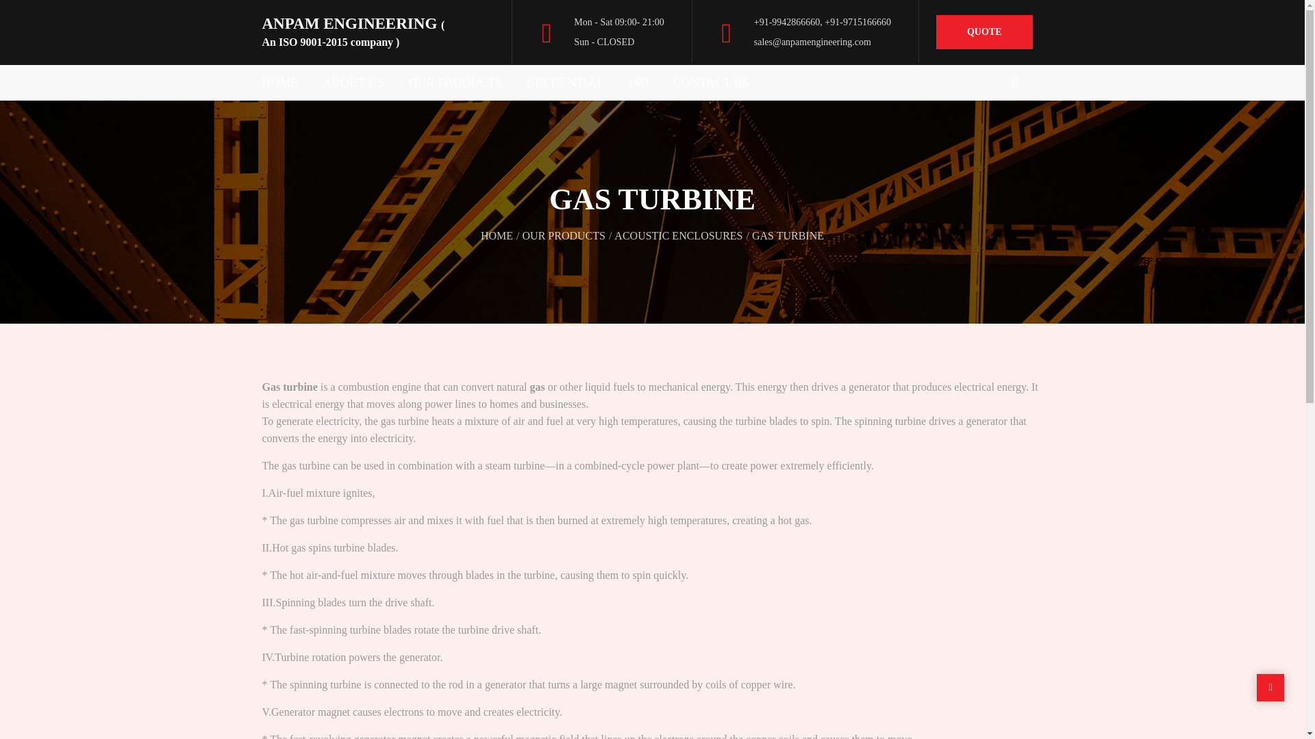  What do you see at coordinates (456, 82) in the screenshot?
I see `OUR PRODUCTS` at bounding box center [456, 82].